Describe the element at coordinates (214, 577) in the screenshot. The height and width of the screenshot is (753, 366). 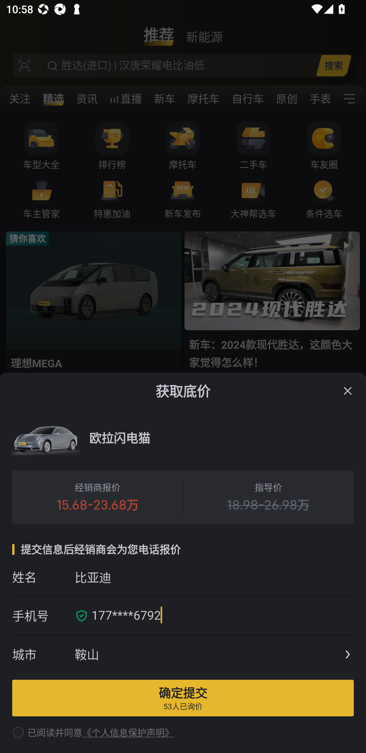
I see `比亚迪` at that location.